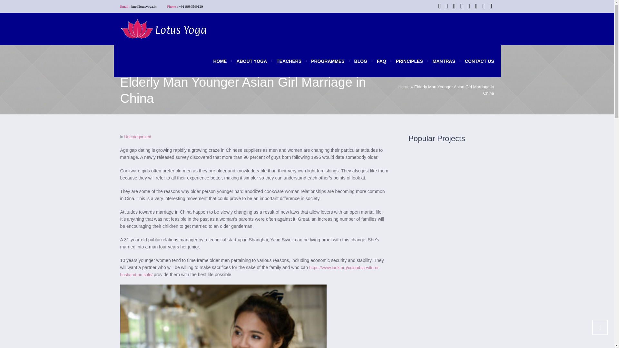 This screenshot has width=619, height=348. What do you see at coordinates (137, 137) in the screenshot?
I see `Uncategorized` at bounding box center [137, 137].